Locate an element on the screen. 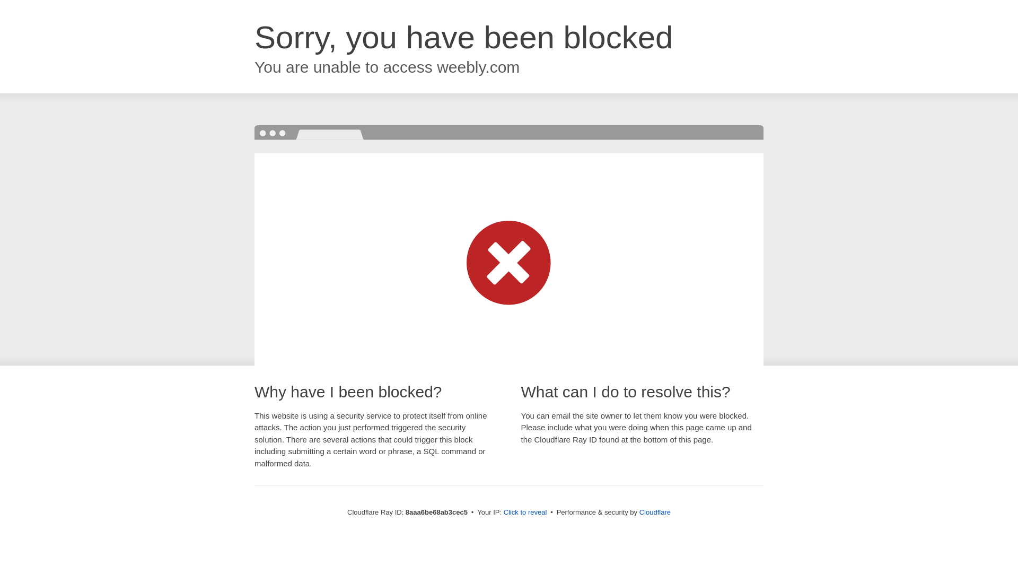 Image resolution: width=1018 pixels, height=573 pixels. Click to reveal is located at coordinates (525, 513).